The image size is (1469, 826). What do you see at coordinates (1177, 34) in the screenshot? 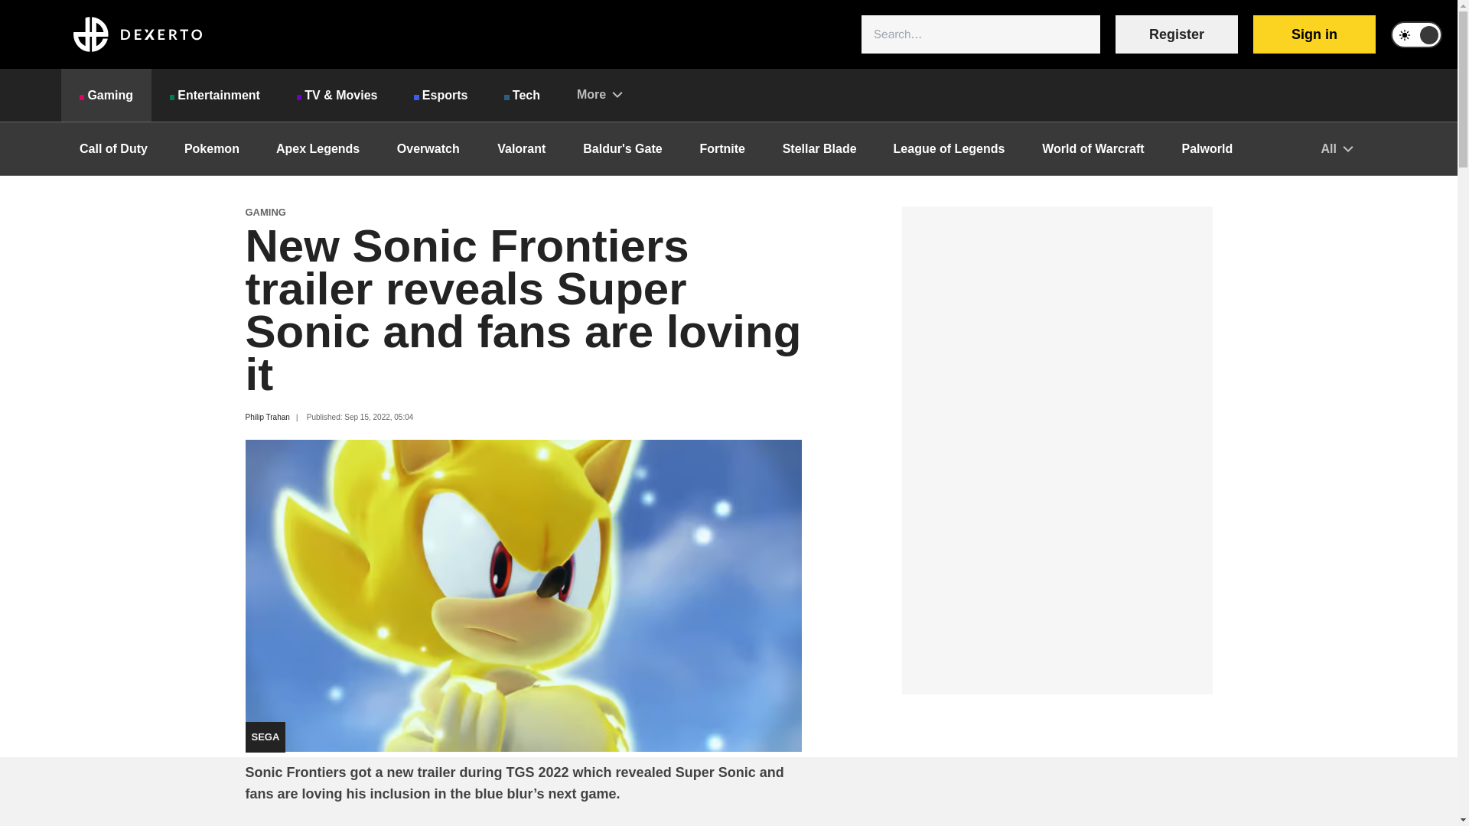
I see `Register` at bounding box center [1177, 34].